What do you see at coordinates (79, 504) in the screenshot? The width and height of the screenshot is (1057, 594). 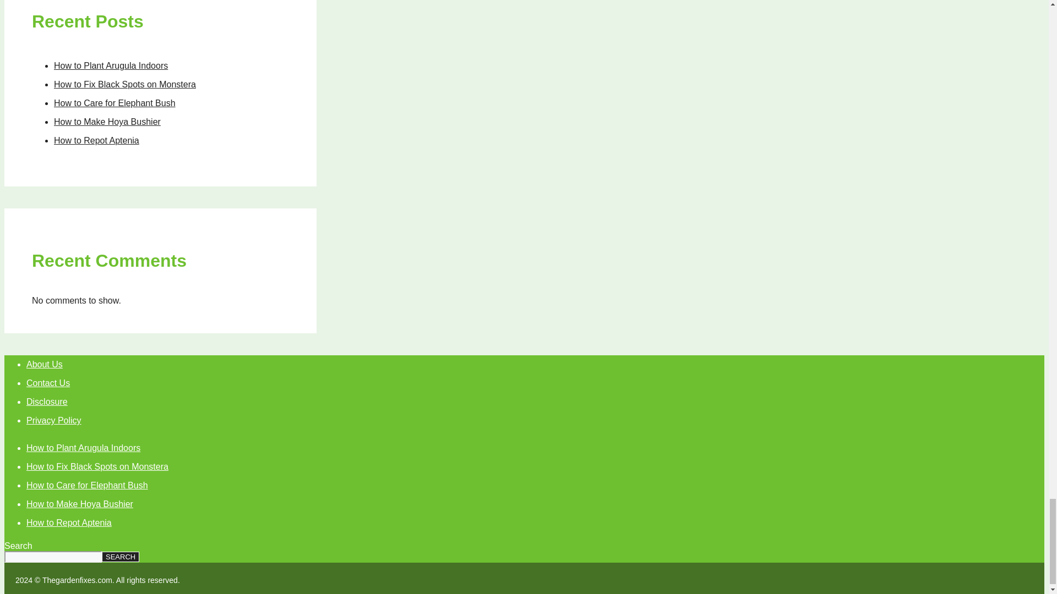 I see `How to Make Hoya Bushier` at bounding box center [79, 504].